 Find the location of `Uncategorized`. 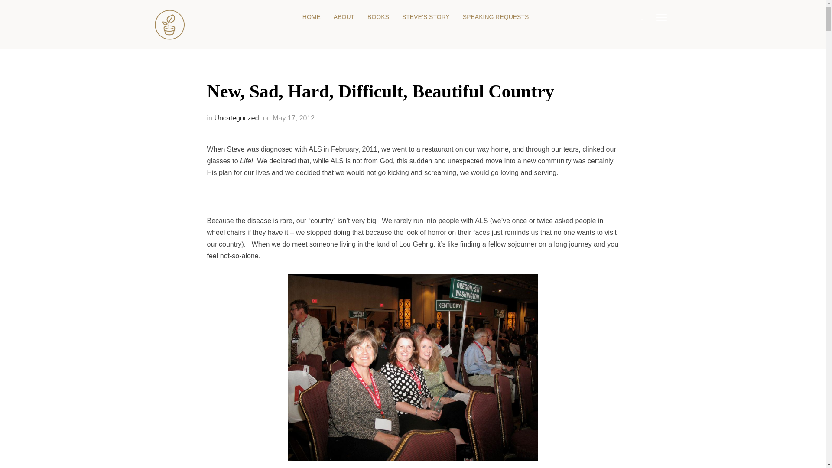

Uncategorized is located at coordinates (236, 118).